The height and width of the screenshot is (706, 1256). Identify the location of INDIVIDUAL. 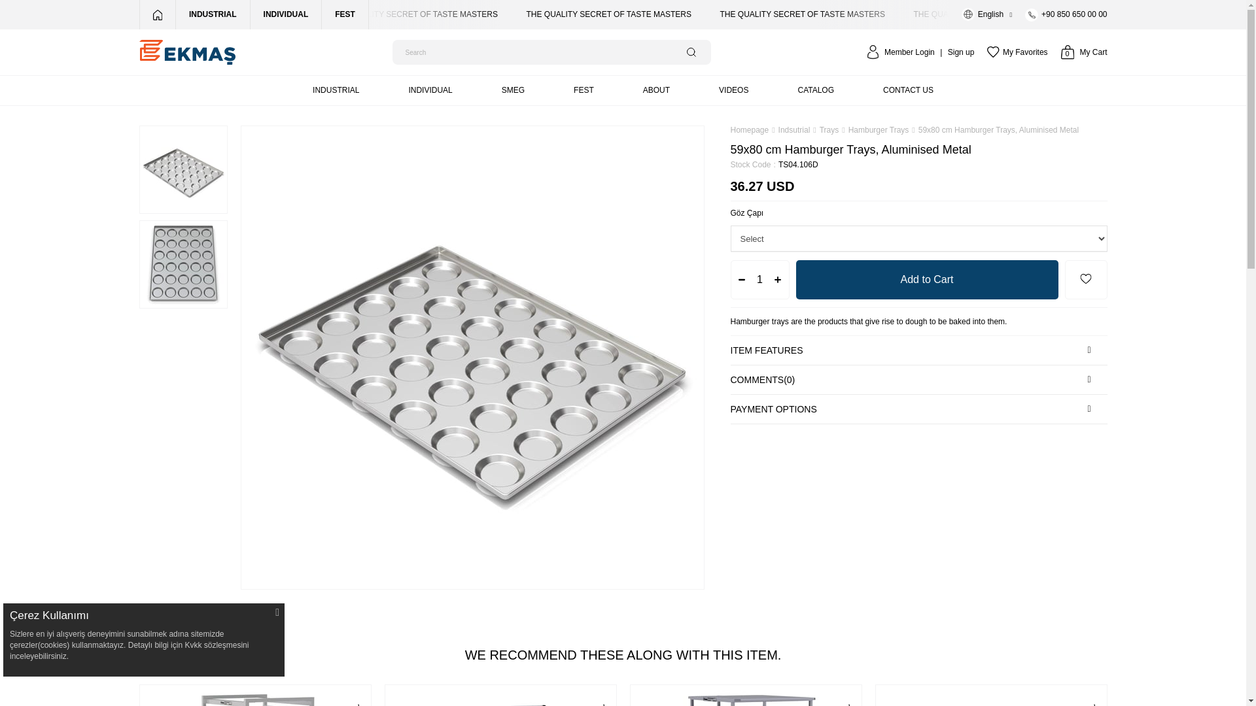
(926, 280).